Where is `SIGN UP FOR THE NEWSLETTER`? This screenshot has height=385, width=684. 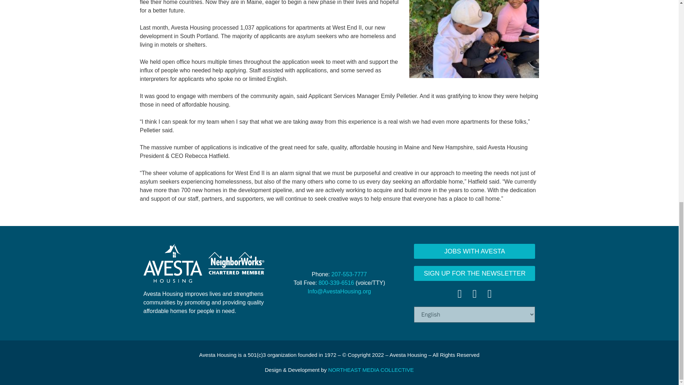 SIGN UP FOR THE NEWSLETTER is located at coordinates (474, 273).